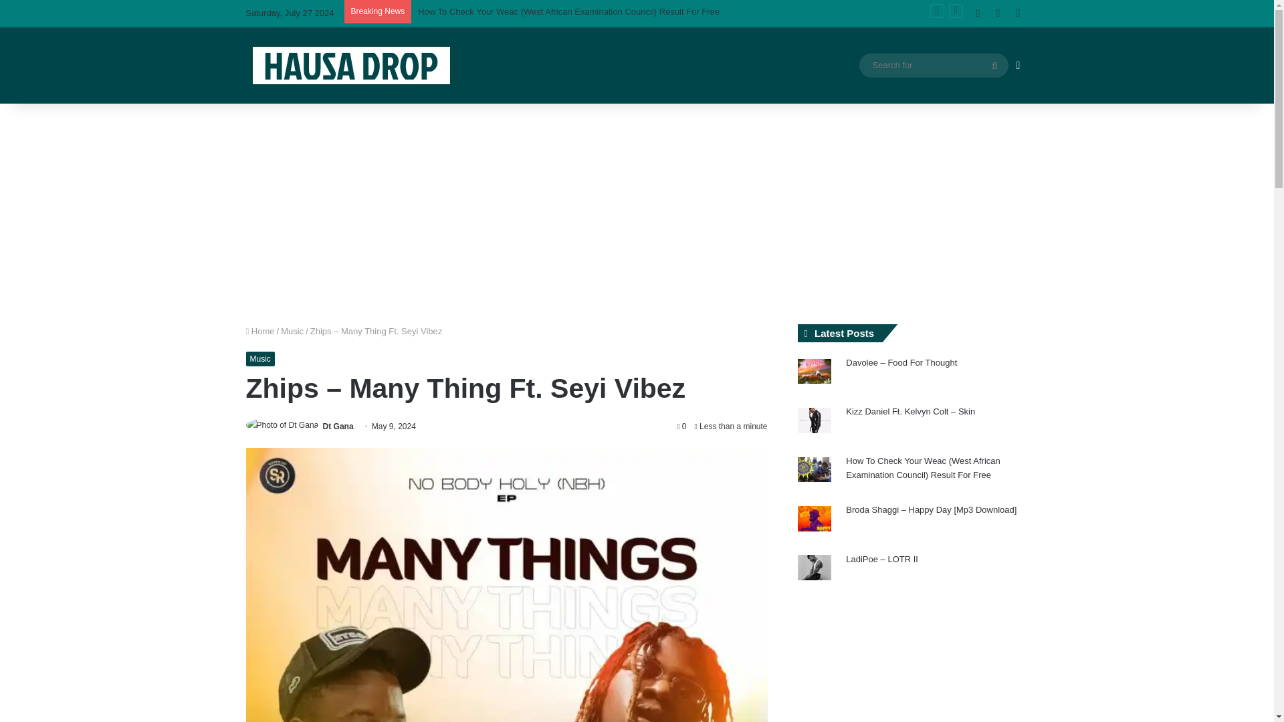 Image resolution: width=1284 pixels, height=722 pixels. Describe the element at coordinates (292, 332) in the screenshot. I see `Music` at that location.